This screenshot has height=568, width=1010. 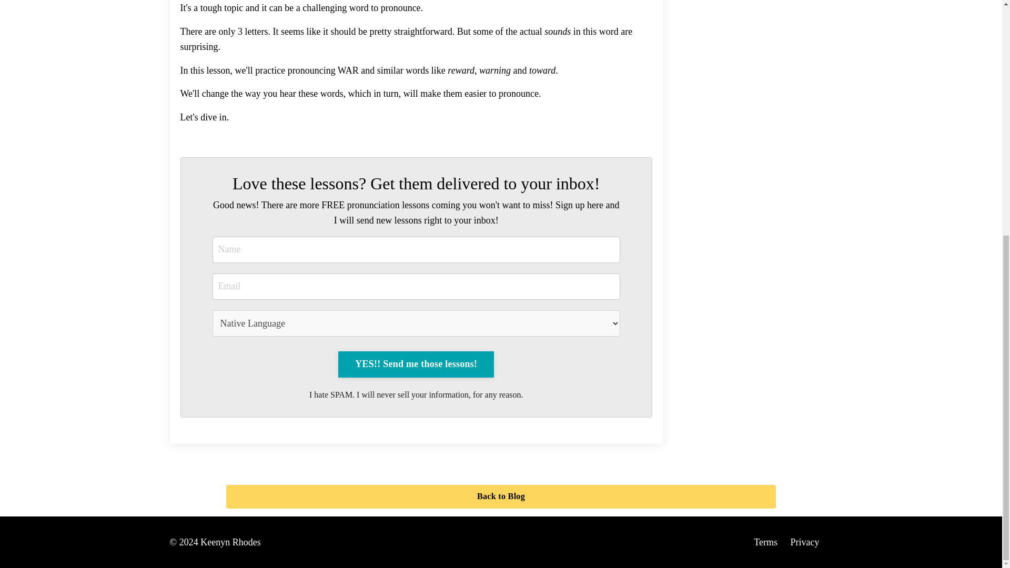 What do you see at coordinates (765, 542) in the screenshot?
I see `Terms` at bounding box center [765, 542].